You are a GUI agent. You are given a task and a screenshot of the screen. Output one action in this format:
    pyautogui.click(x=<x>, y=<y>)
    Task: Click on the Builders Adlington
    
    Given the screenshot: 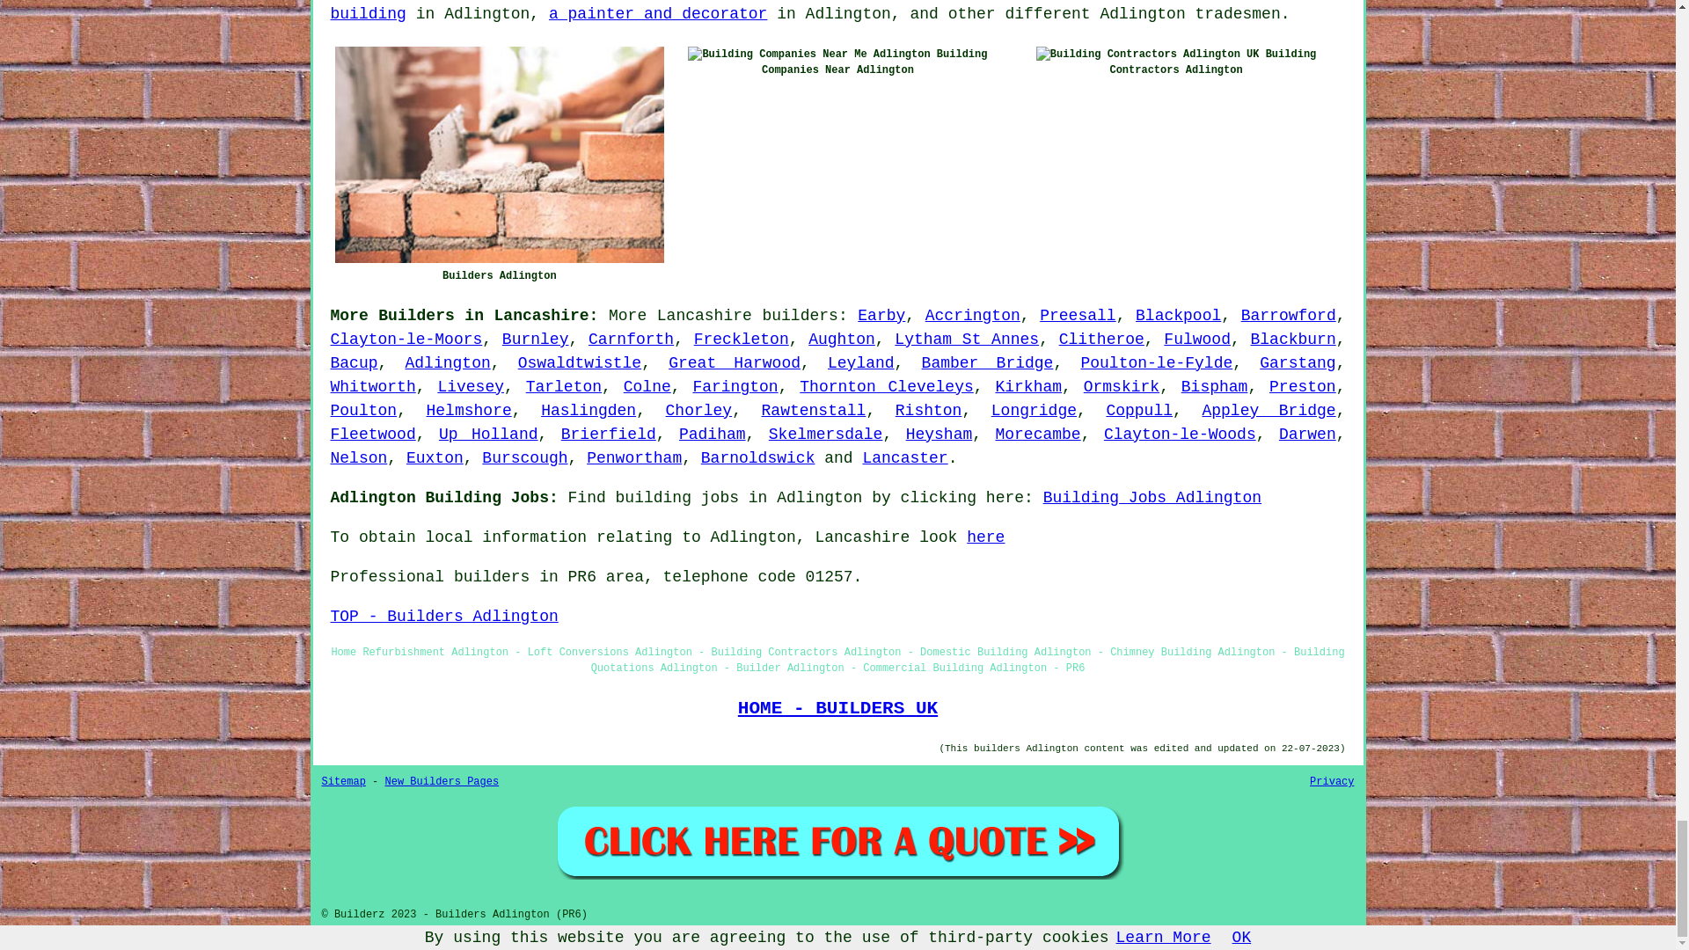 What is the action you would take?
    pyautogui.click(x=499, y=155)
    